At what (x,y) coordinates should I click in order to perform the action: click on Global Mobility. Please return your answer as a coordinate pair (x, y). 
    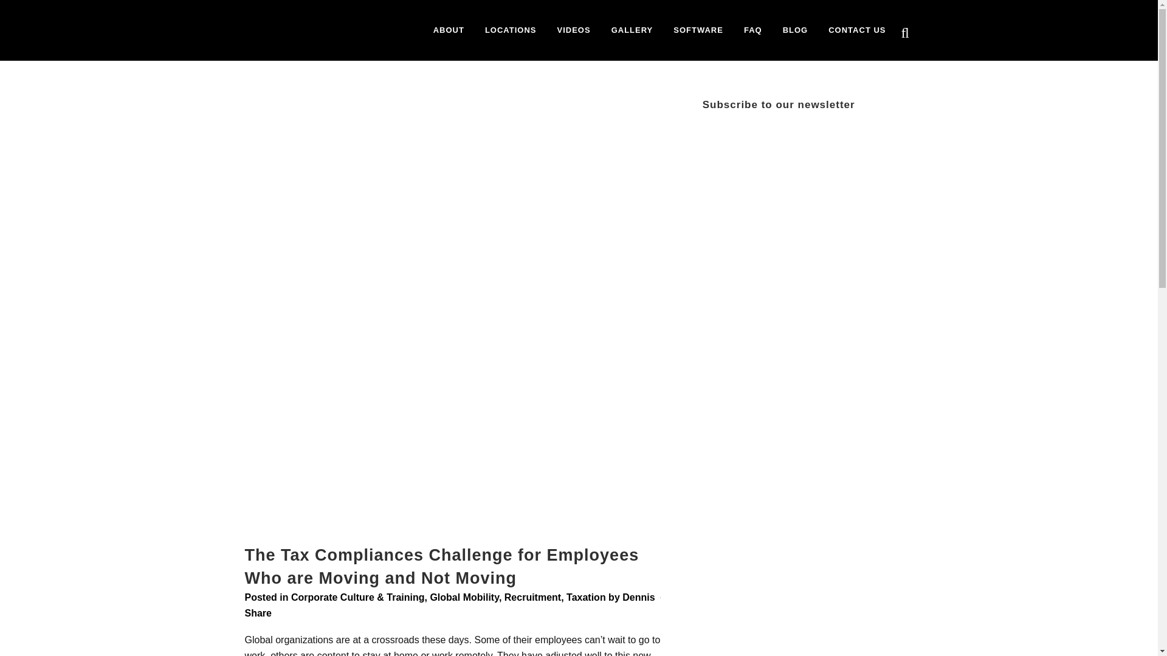
    Looking at the image, I should click on (463, 598).